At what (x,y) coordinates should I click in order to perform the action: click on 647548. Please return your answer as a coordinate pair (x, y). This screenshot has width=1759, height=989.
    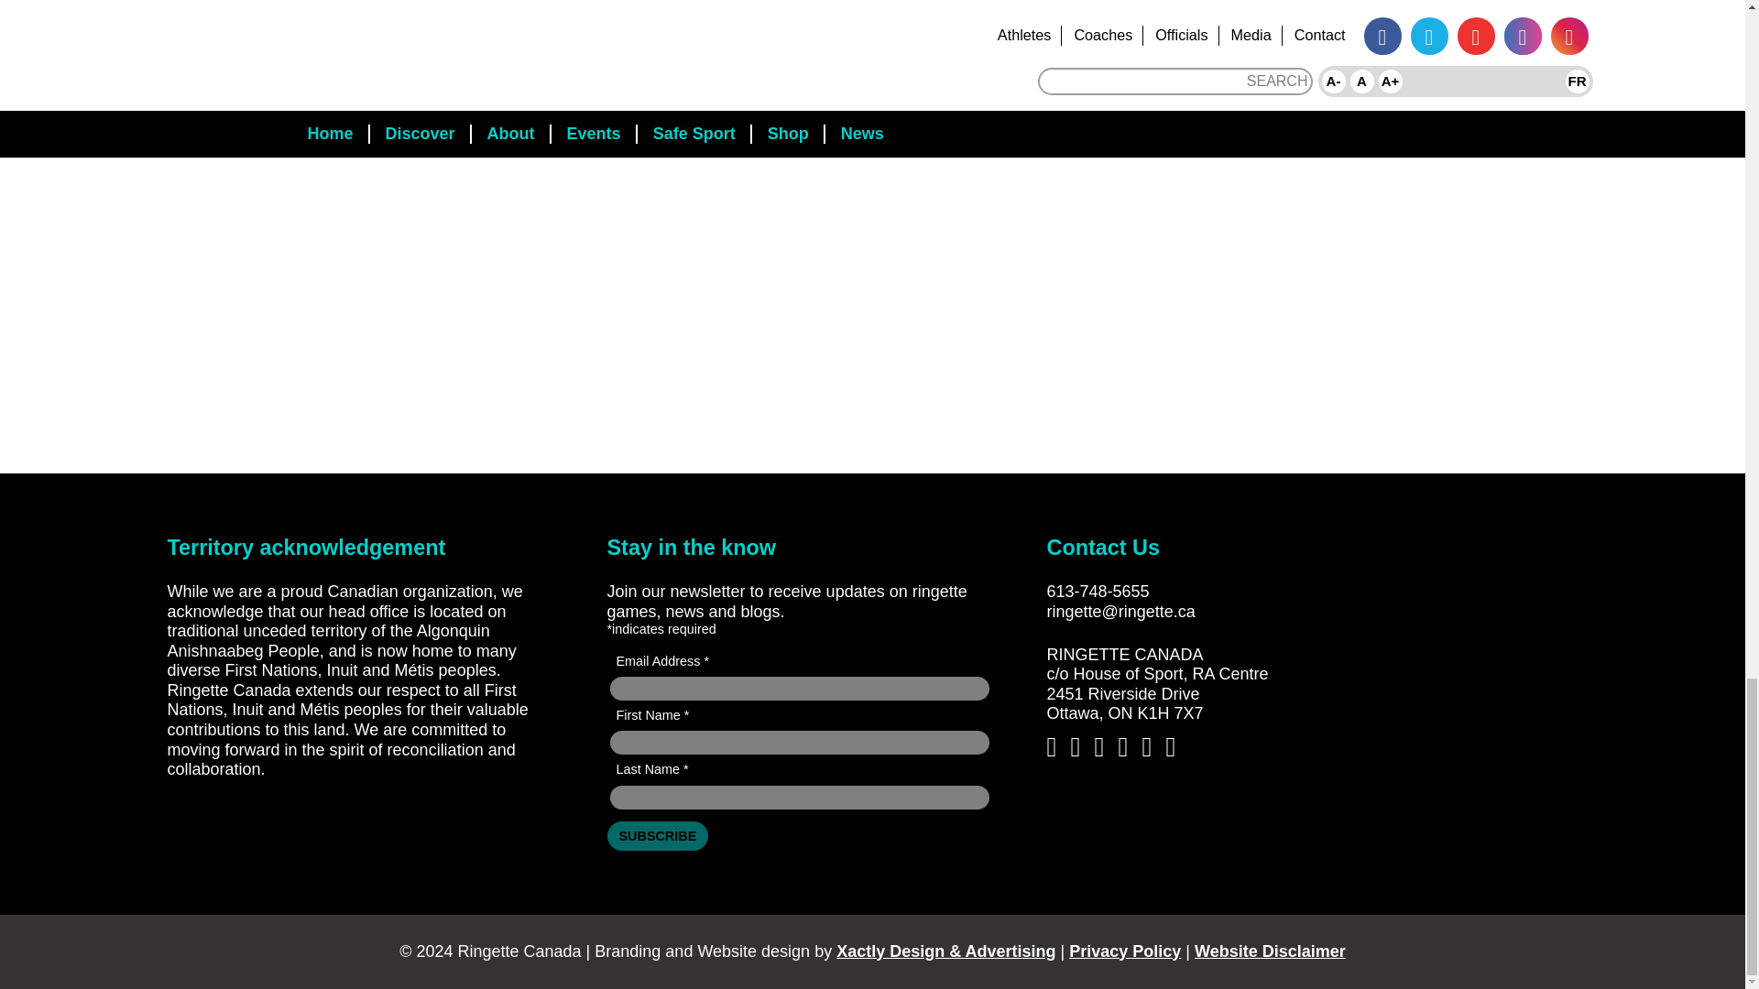
    Looking at the image, I should click on (1435, 658).